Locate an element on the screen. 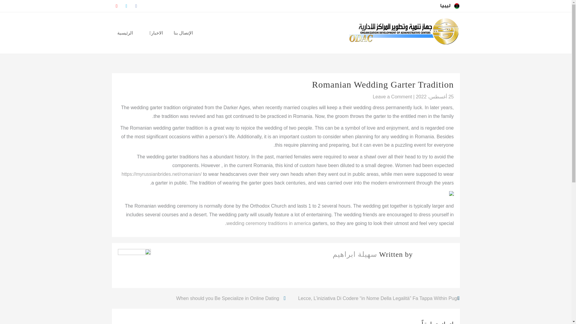  wedding ceremony traditions in america is located at coordinates (268, 223).